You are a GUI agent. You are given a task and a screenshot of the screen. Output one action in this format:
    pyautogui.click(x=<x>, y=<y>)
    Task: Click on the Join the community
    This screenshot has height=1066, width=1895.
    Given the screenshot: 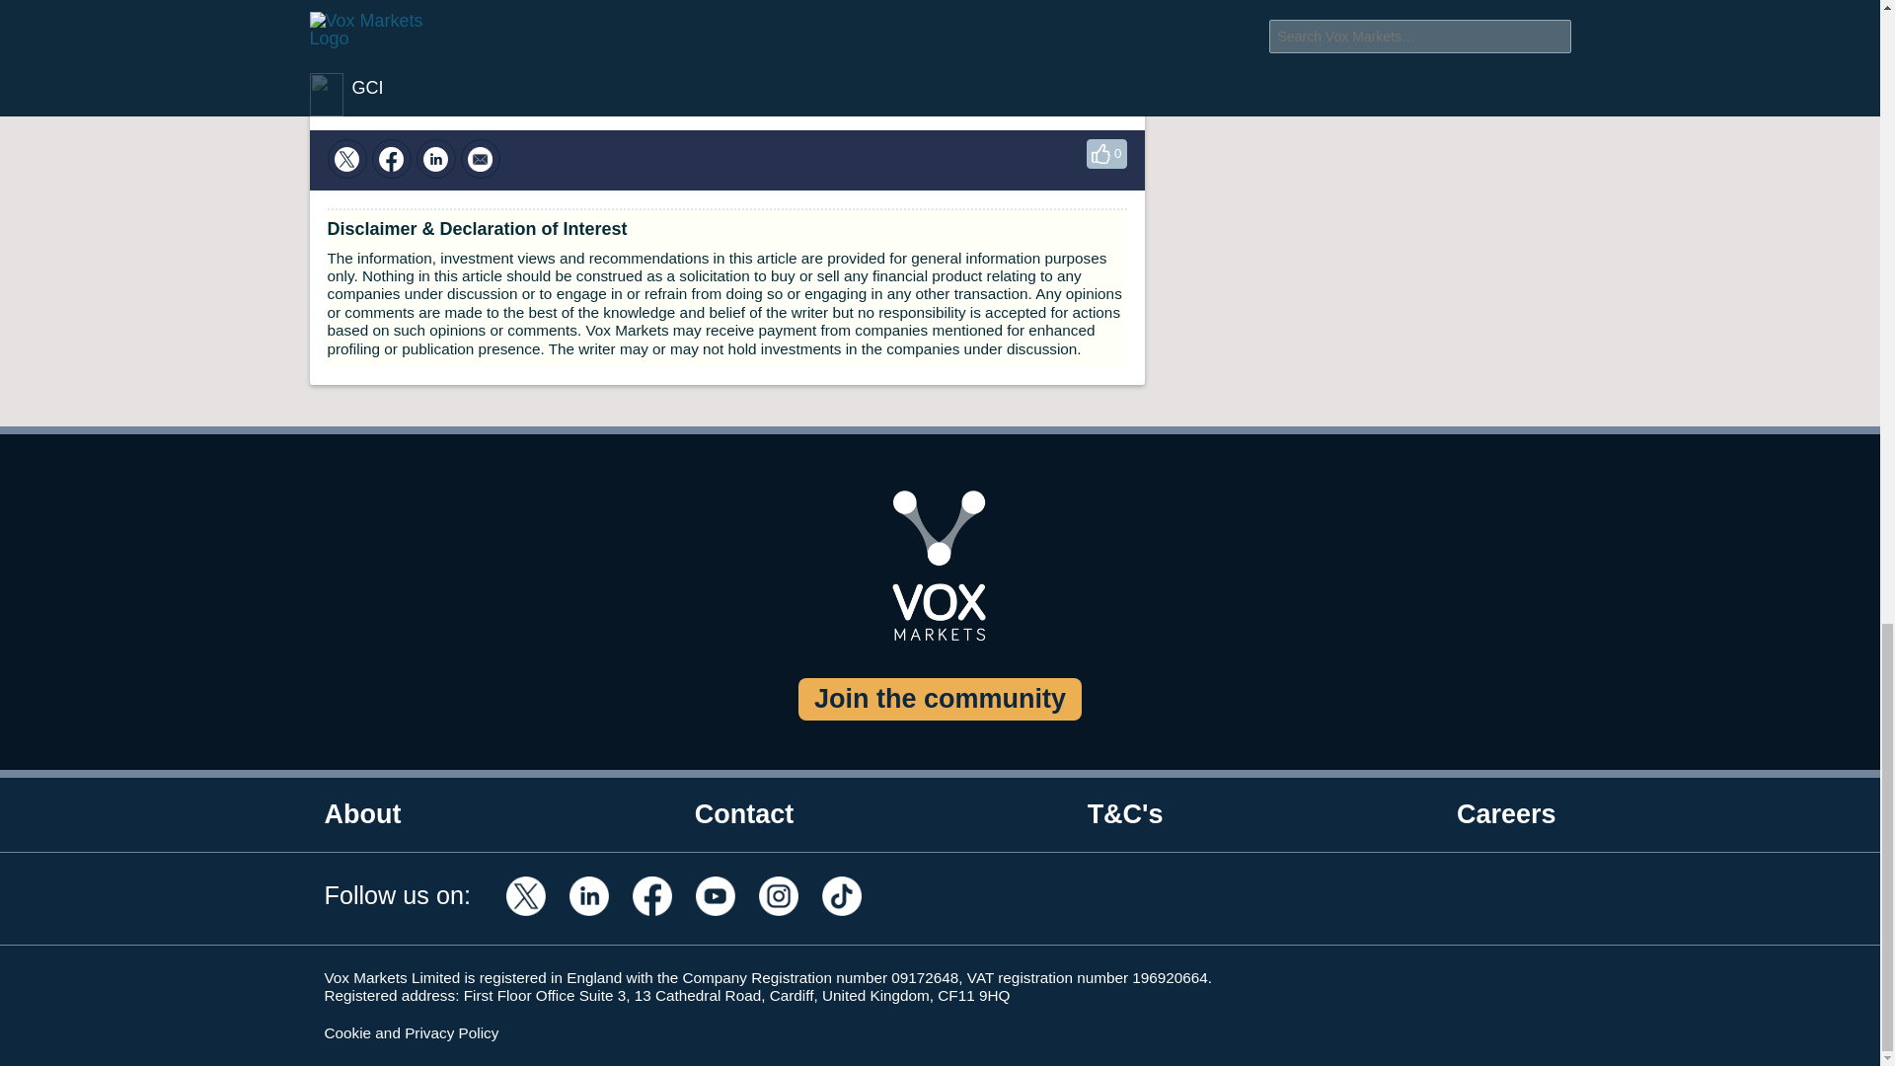 What is the action you would take?
    pyautogui.click(x=940, y=699)
    